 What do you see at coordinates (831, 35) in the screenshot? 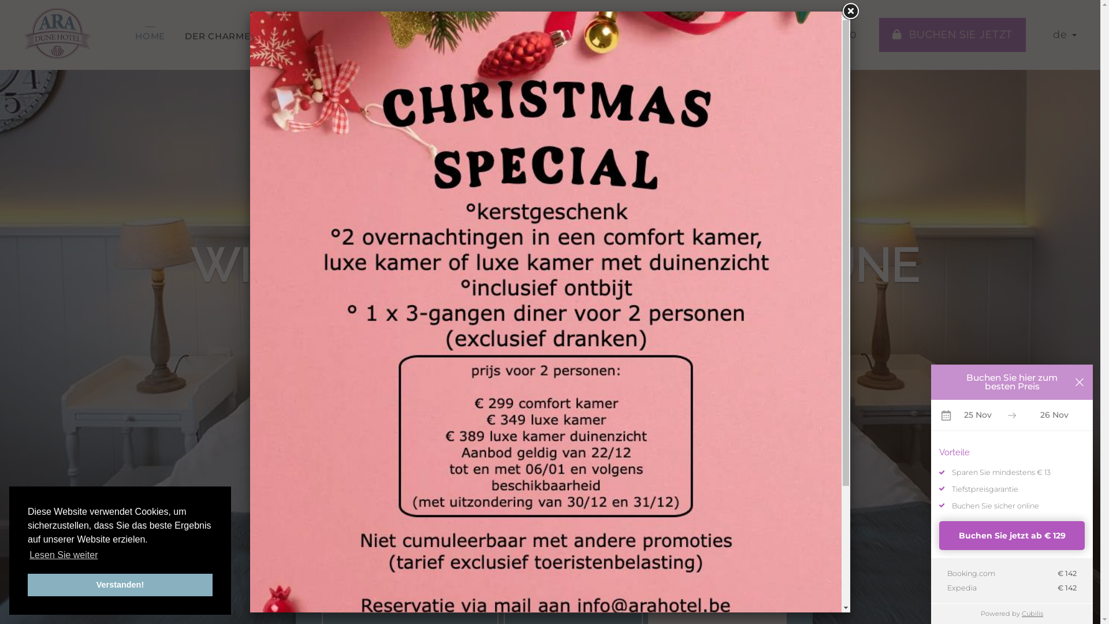
I see `MEHR INFO` at bounding box center [831, 35].